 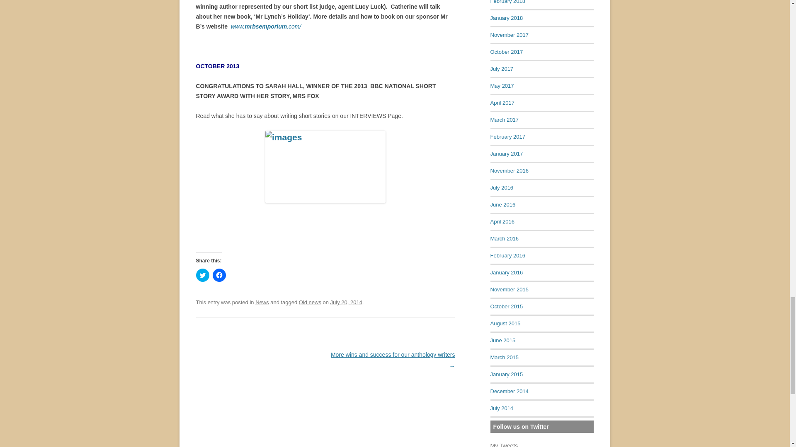 What do you see at coordinates (346, 302) in the screenshot?
I see `11:48 am` at bounding box center [346, 302].